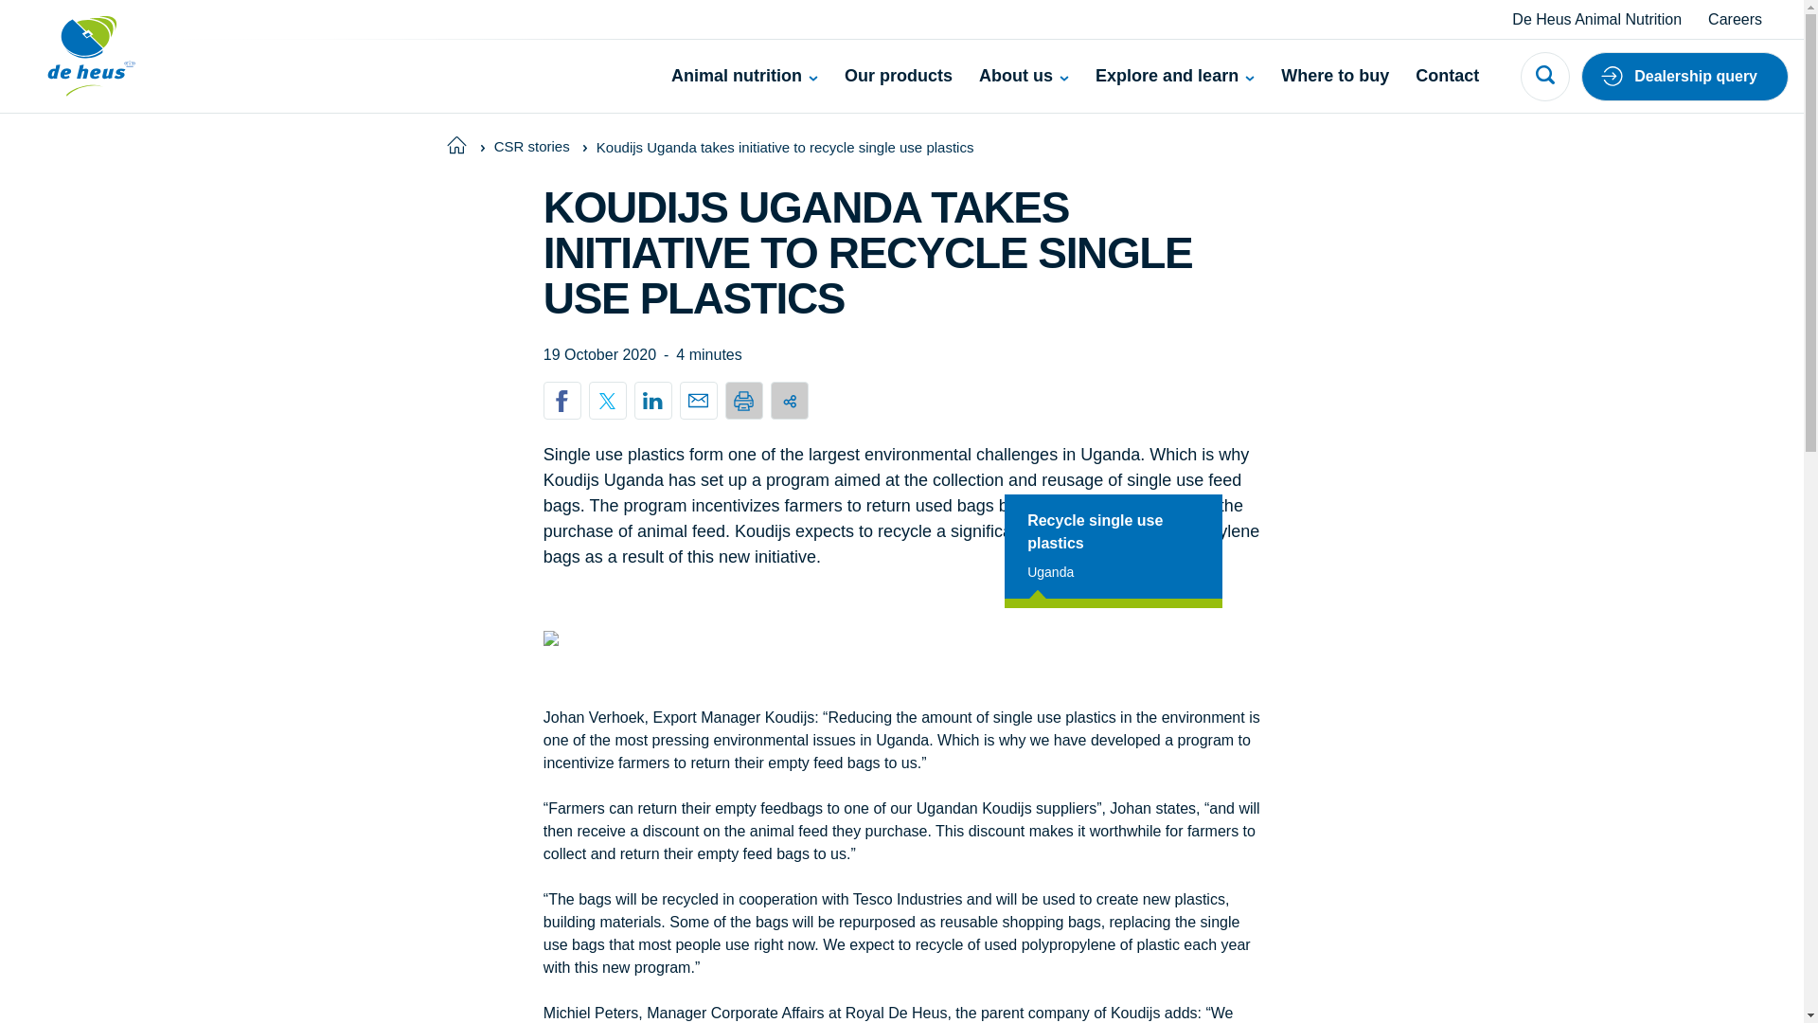 The width and height of the screenshot is (1818, 1023). What do you see at coordinates (1596, 19) in the screenshot?
I see `De Heus Animal Nutrition` at bounding box center [1596, 19].